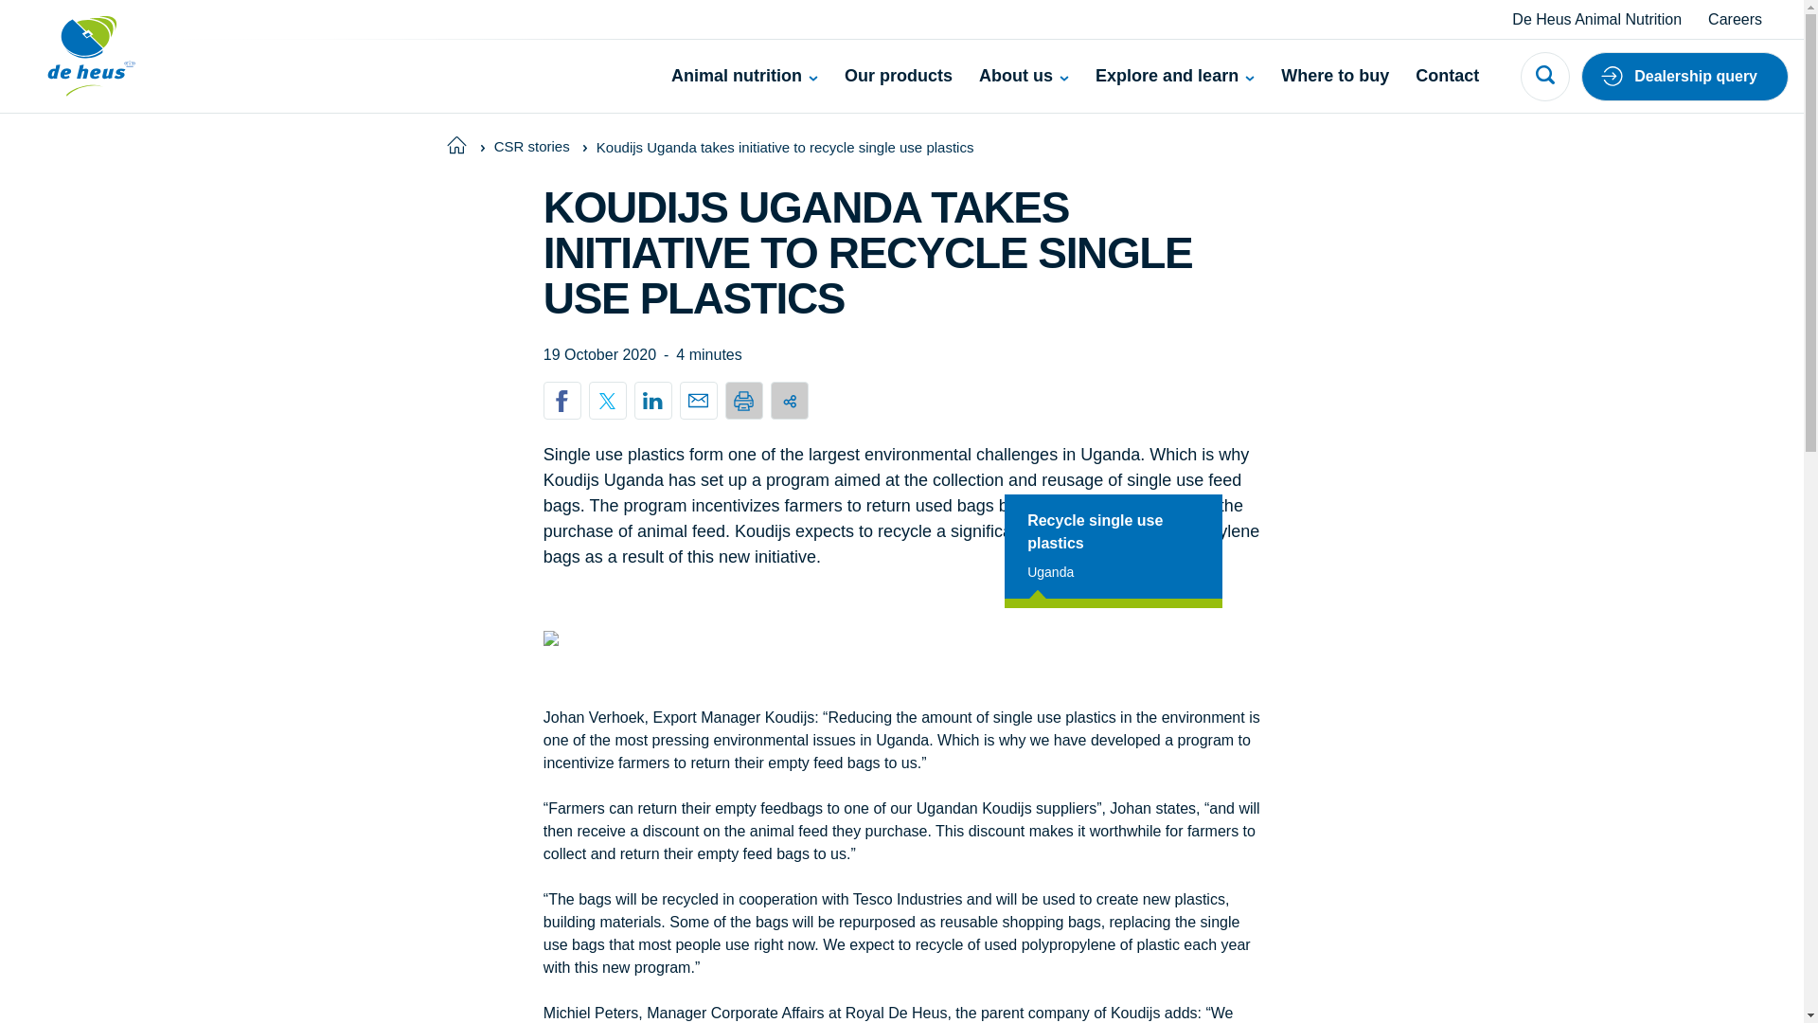 The width and height of the screenshot is (1818, 1023). What do you see at coordinates (1596, 19) in the screenshot?
I see `De Heus Animal Nutrition` at bounding box center [1596, 19].